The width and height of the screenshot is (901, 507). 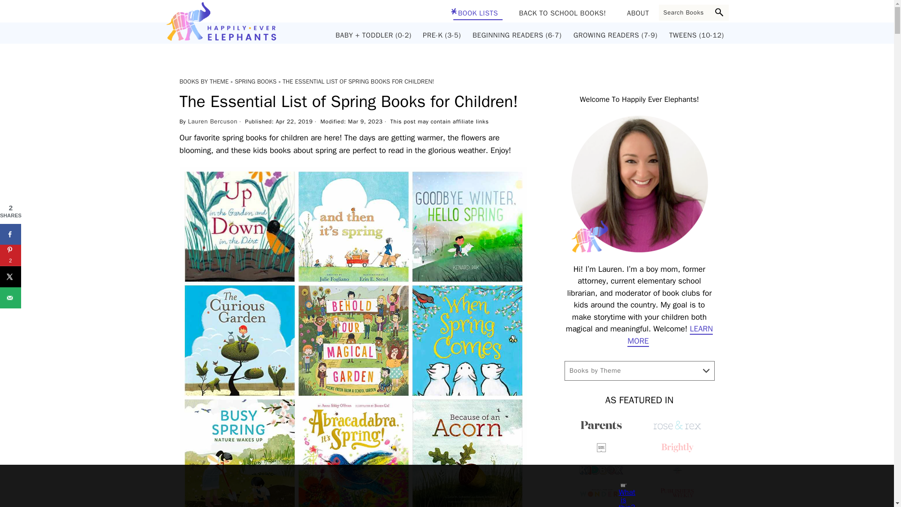 What do you see at coordinates (10, 234) in the screenshot?
I see `Share on Facebook` at bounding box center [10, 234].